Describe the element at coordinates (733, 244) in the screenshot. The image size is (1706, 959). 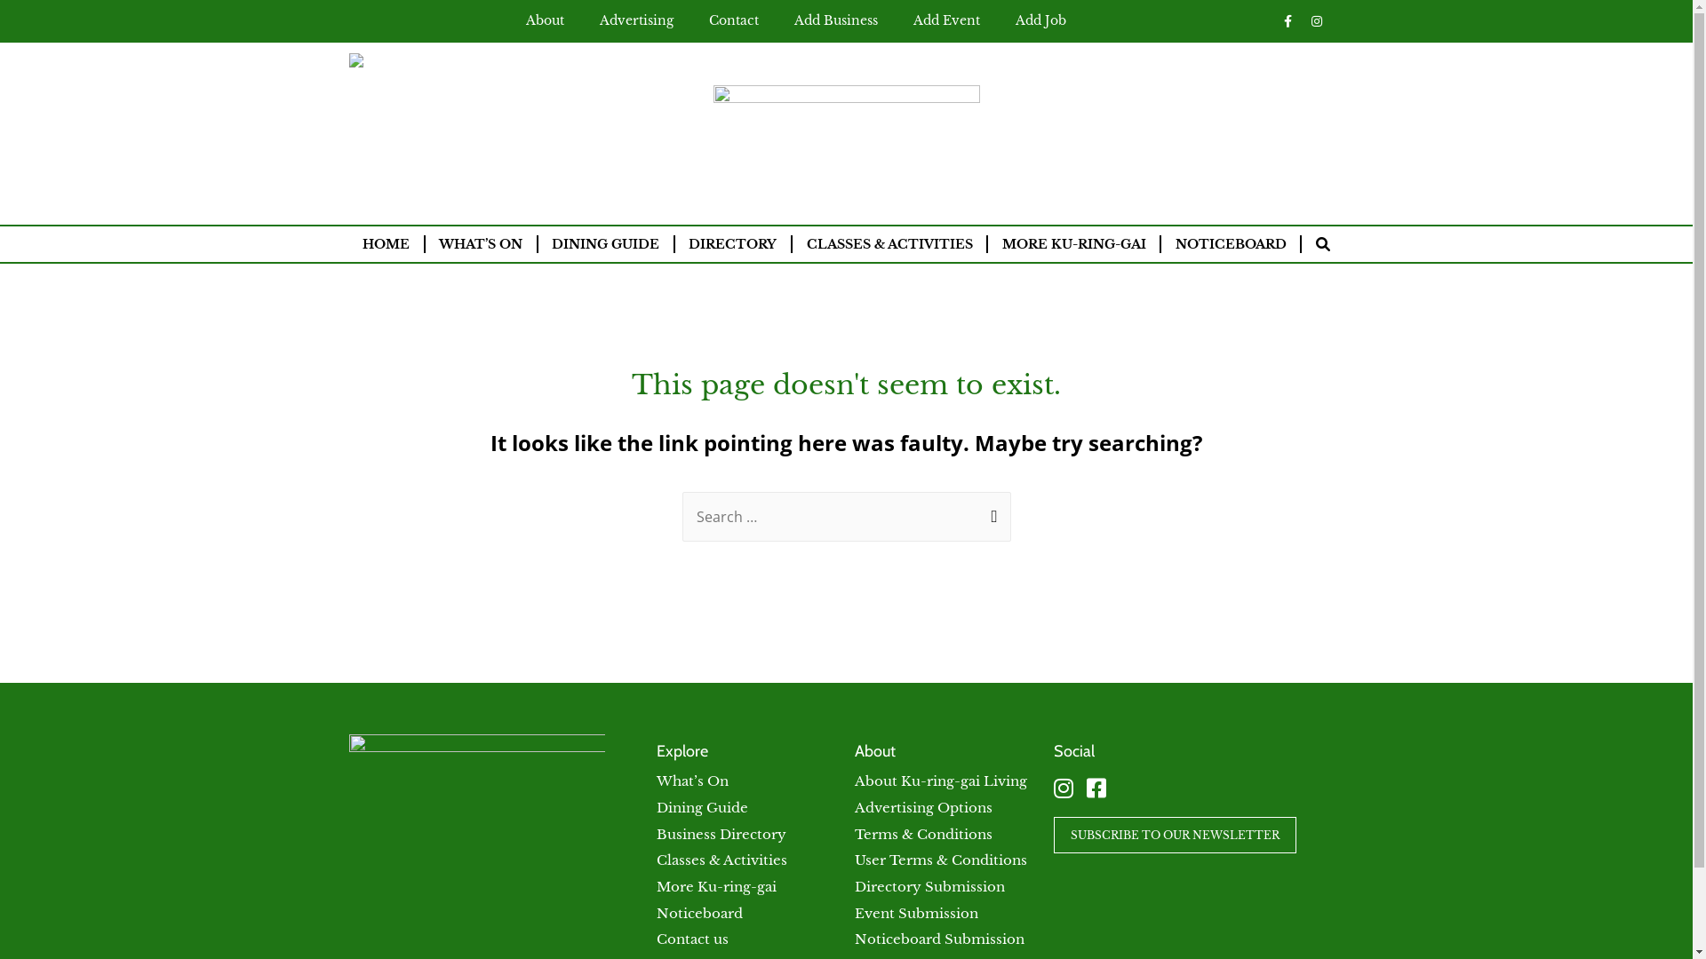
I see `DIRECTORY` at that location.